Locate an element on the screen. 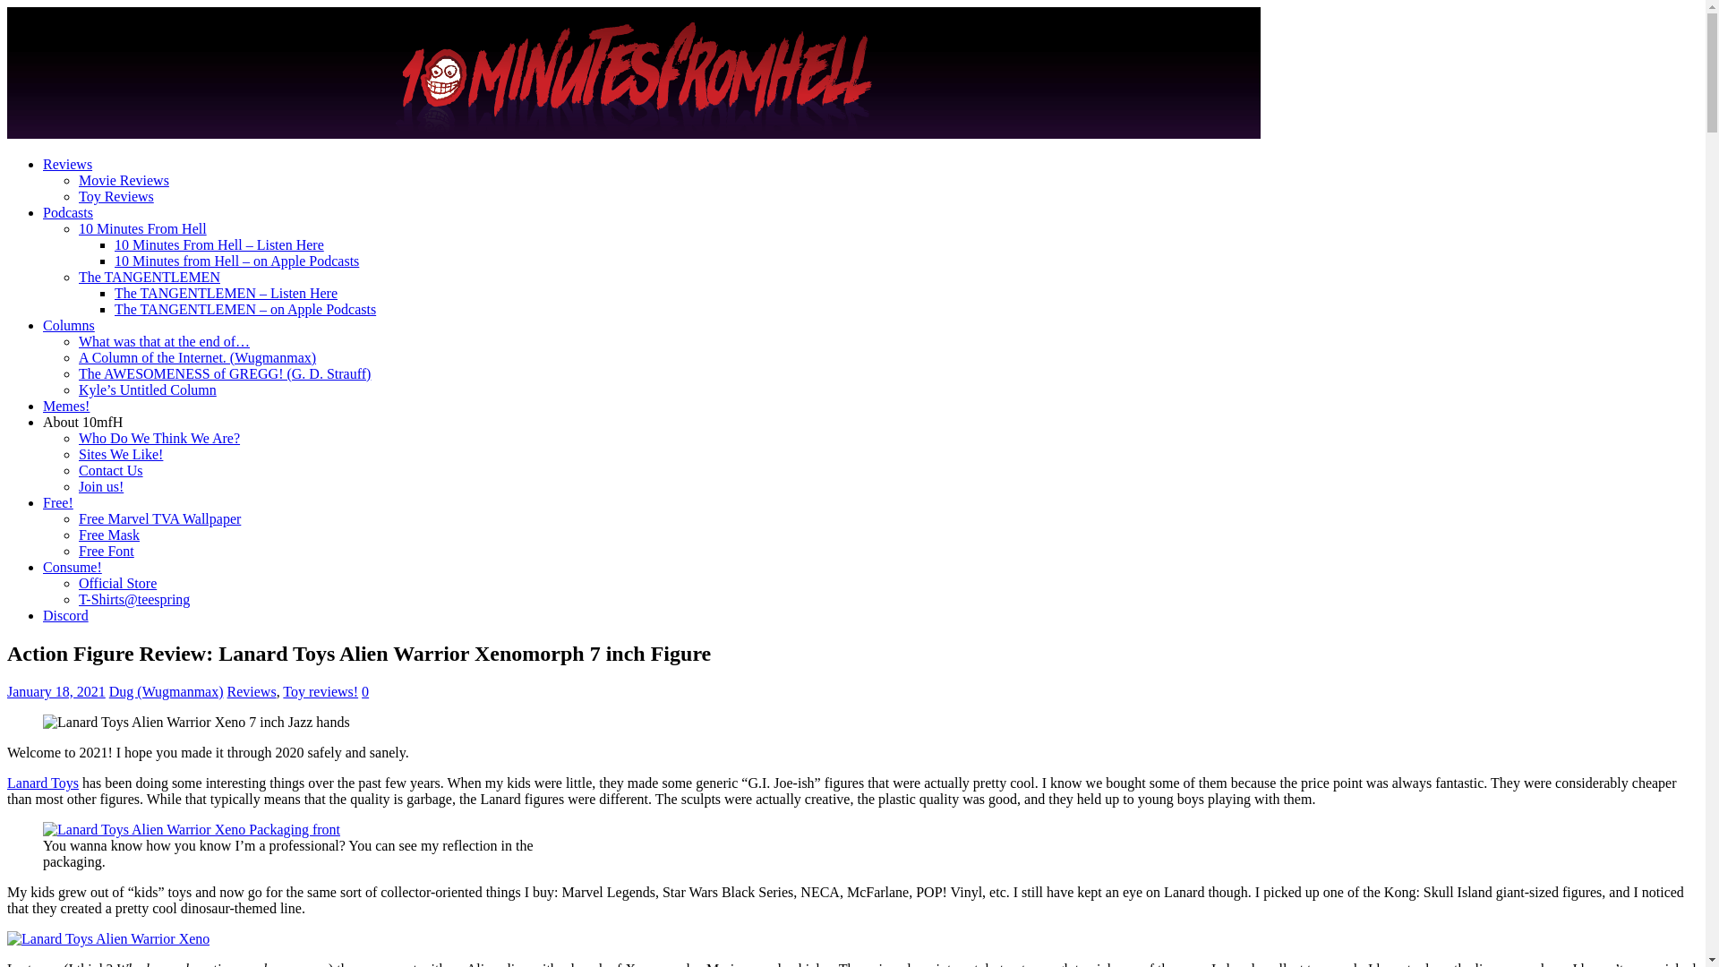 The height and width of the screenshot is (967, 1719). Free Marvel TVA Wallpaper is located at coordinates (159, 519).